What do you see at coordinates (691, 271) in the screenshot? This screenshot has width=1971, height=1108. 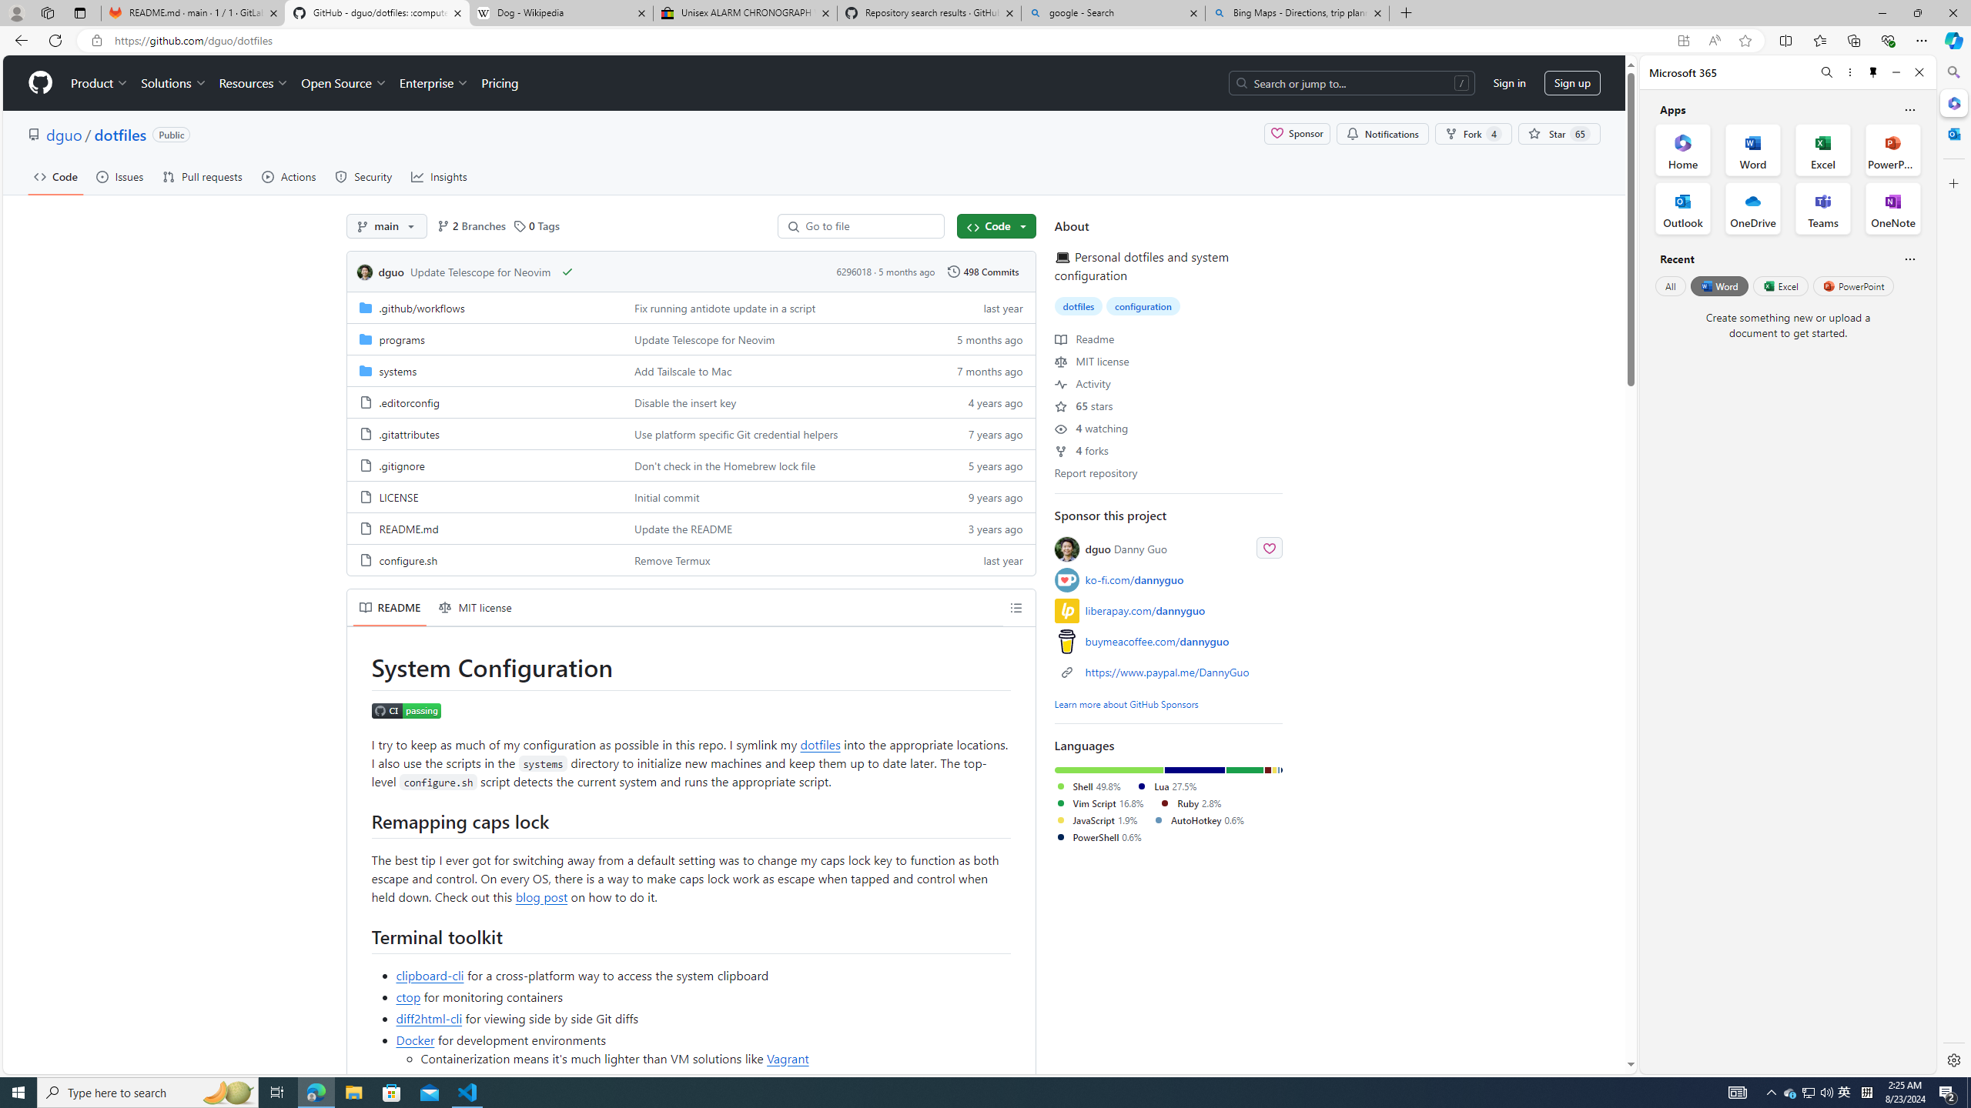 I see `Class: Box-sc-g0xbh4-0 jEbBOT` at bounding box center [691, 271].